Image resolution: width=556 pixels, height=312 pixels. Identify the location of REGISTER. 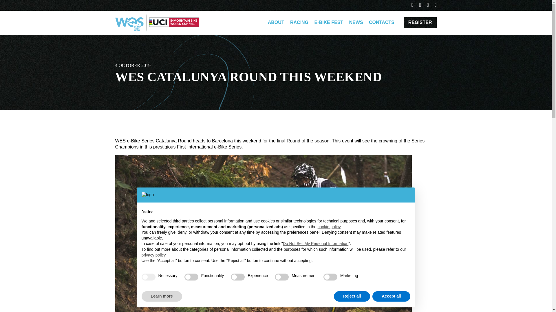
(420, 23).